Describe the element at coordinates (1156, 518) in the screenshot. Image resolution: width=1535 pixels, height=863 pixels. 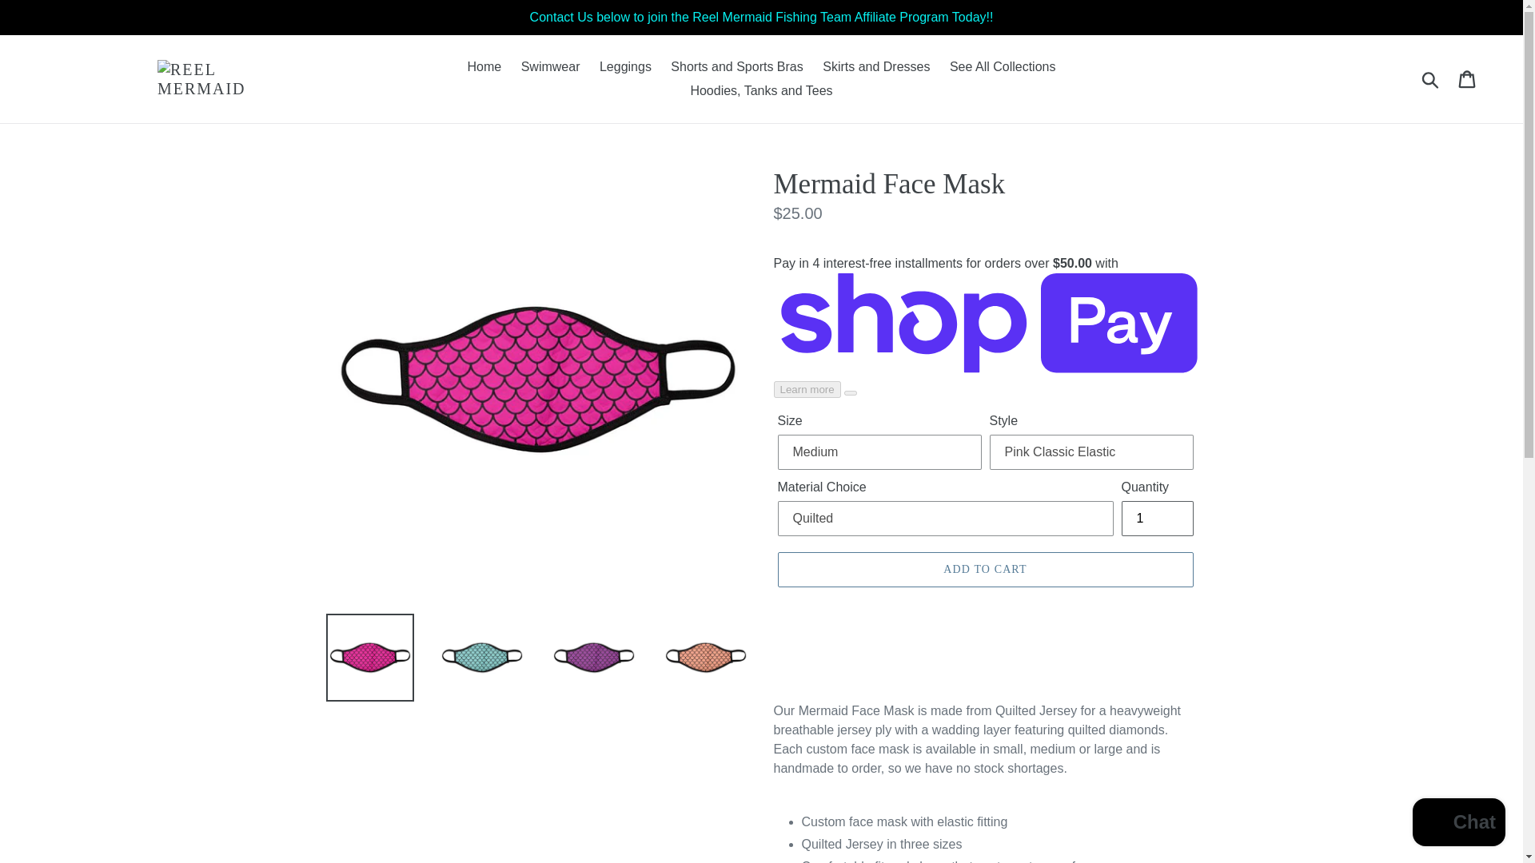
I see `1` at that location.